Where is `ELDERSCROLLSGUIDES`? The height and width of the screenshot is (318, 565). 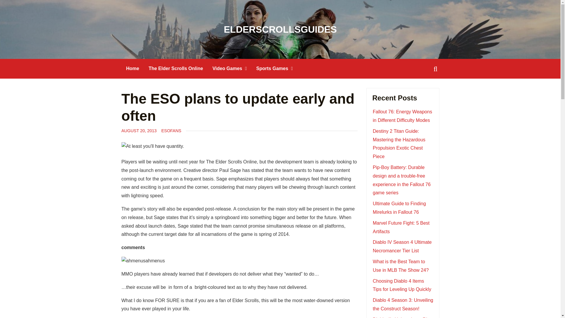 ELDERSCROLLSGUIDES is located at coordinates (280, 29).